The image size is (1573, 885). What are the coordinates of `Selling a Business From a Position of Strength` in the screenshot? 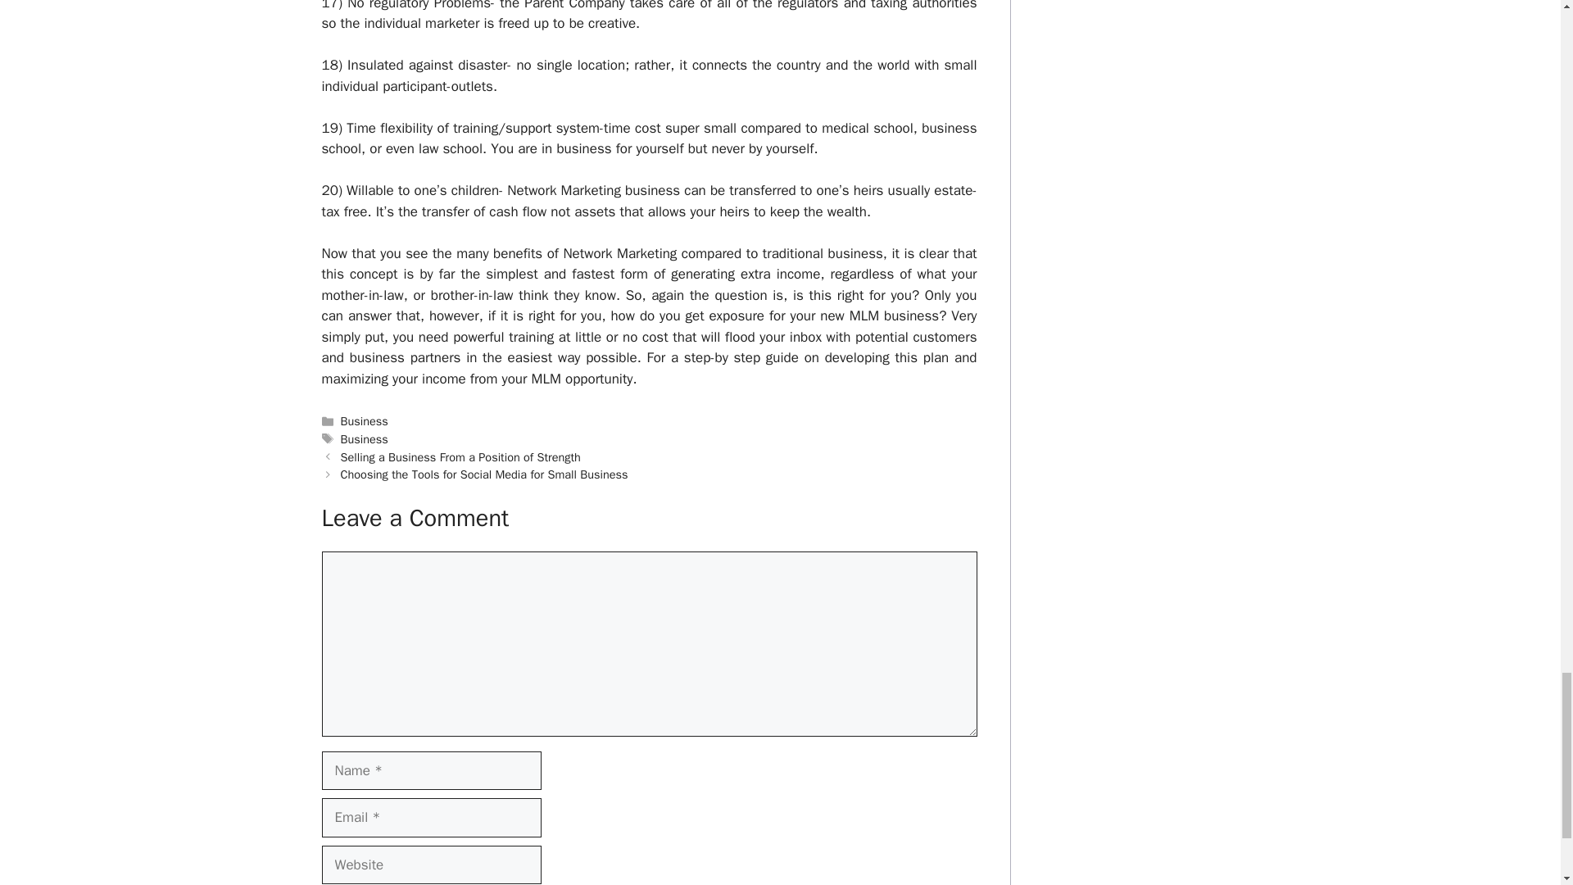 It's located at (460, 457).